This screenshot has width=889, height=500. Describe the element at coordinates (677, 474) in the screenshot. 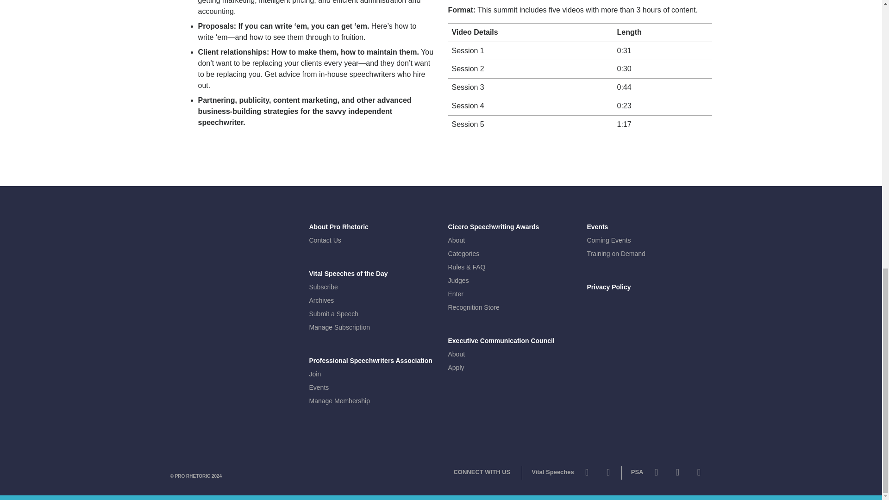

I see `YouTube` at that location.